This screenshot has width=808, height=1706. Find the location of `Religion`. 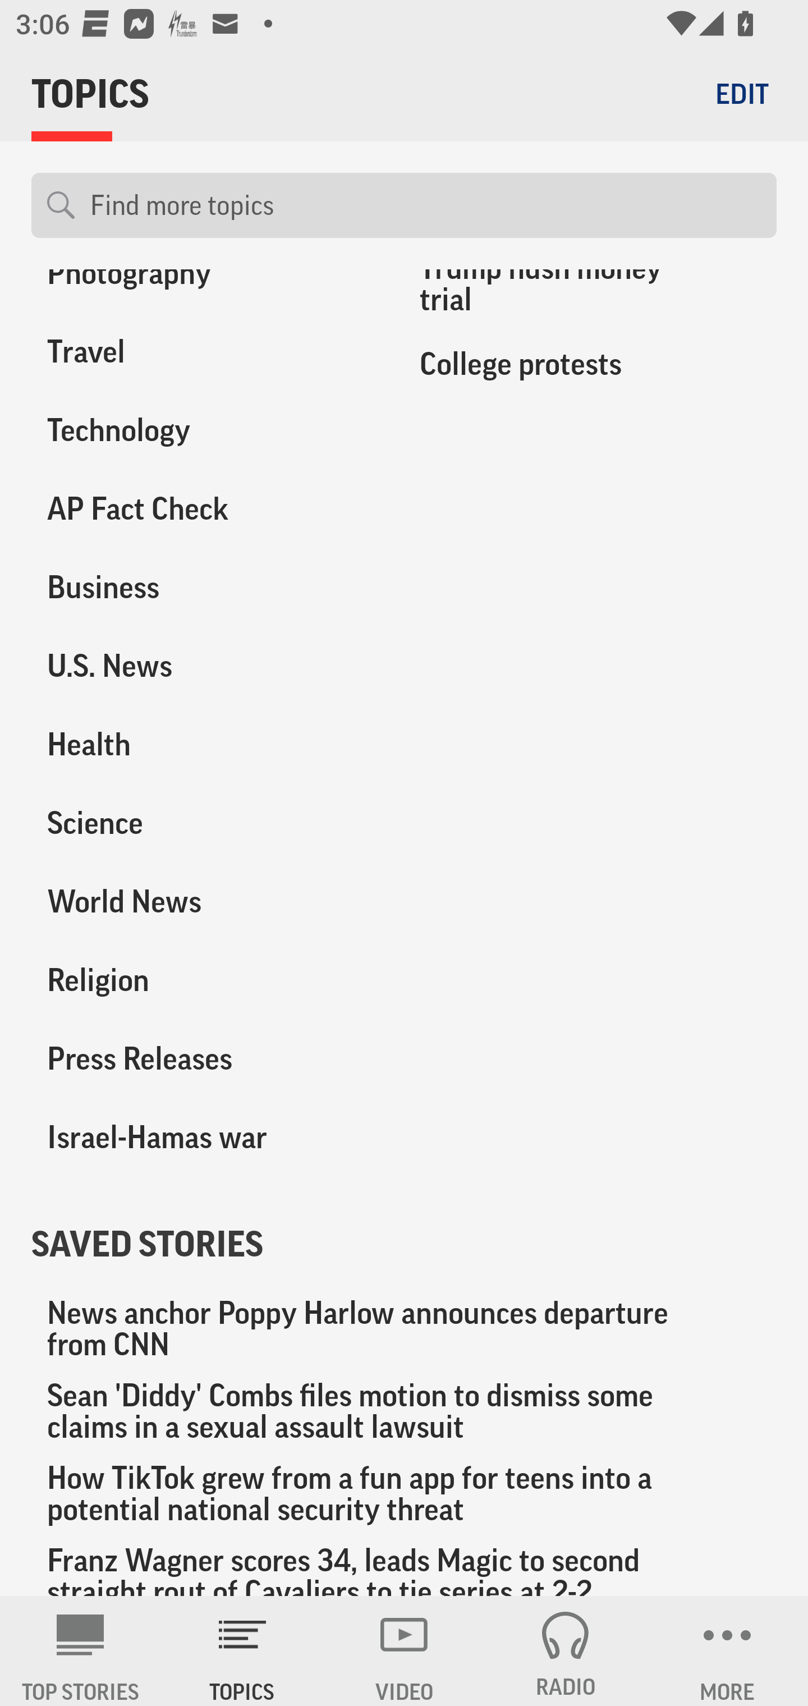

Religion is located at coordinates (202, 981).